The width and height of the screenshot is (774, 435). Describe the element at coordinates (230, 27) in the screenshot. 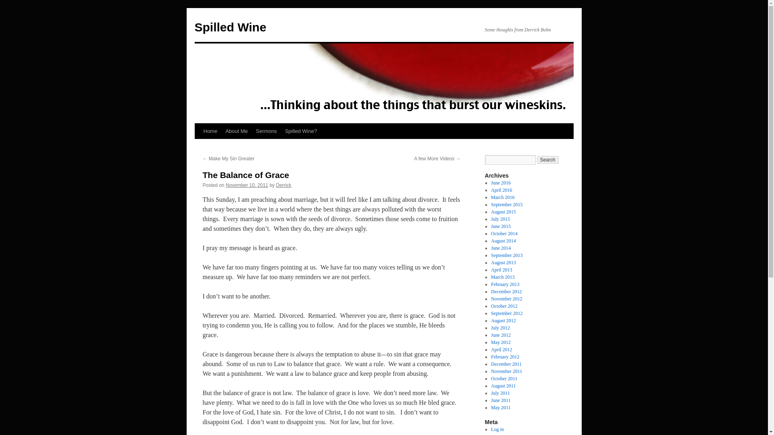

I see `Spilled Wine` at that location.